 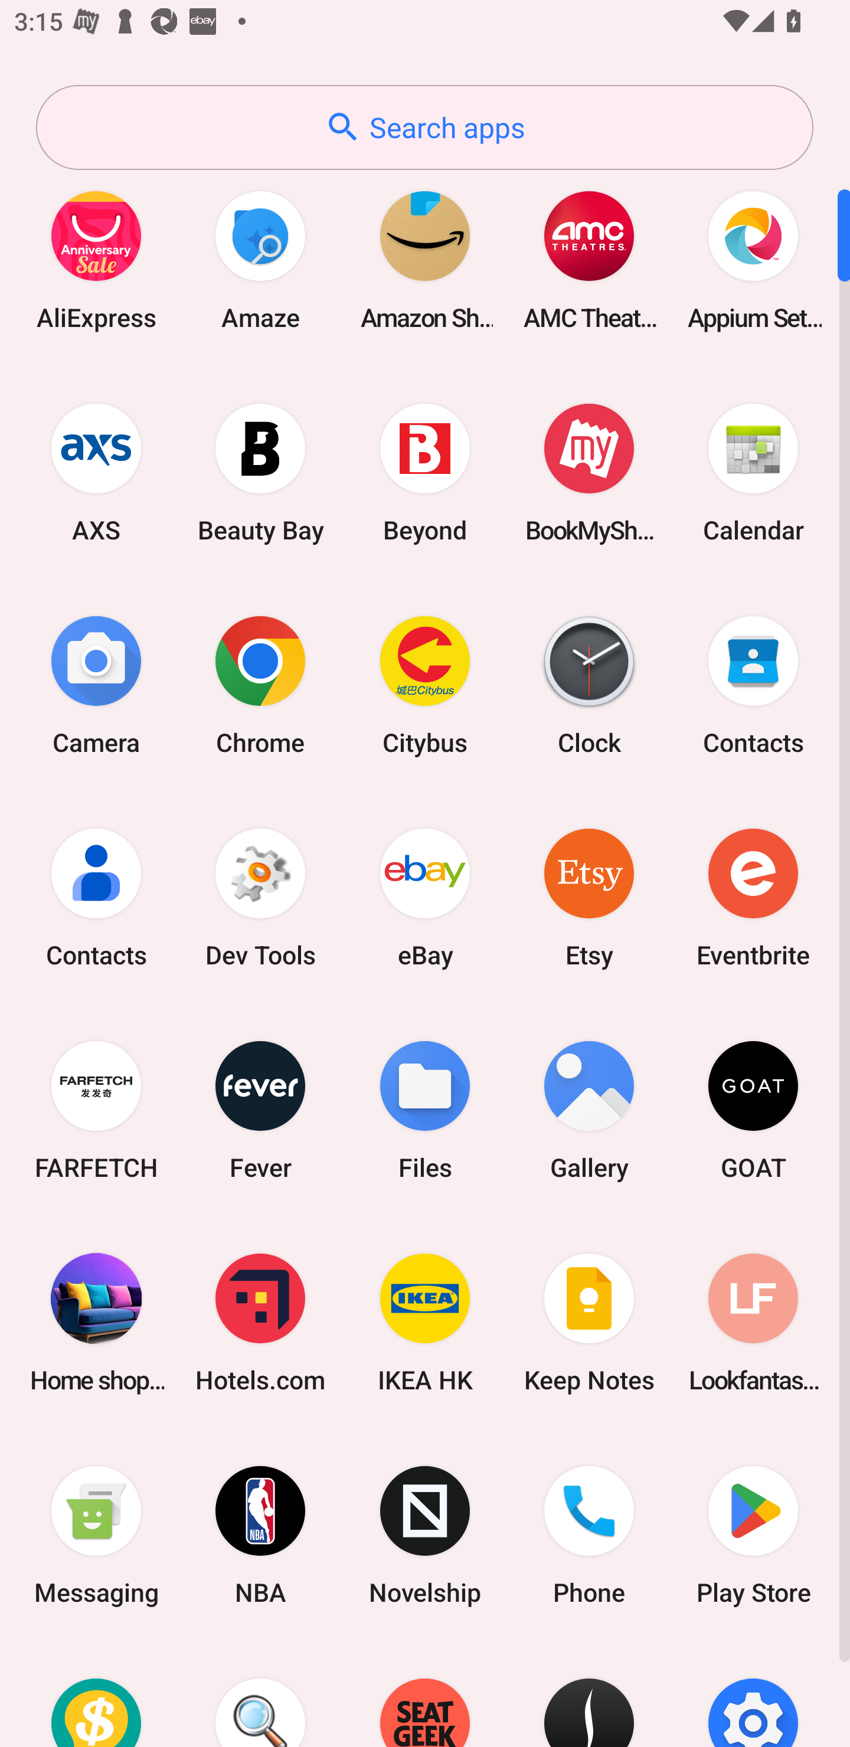 I want to click on Eventbrite, so click(x=753, y=897).